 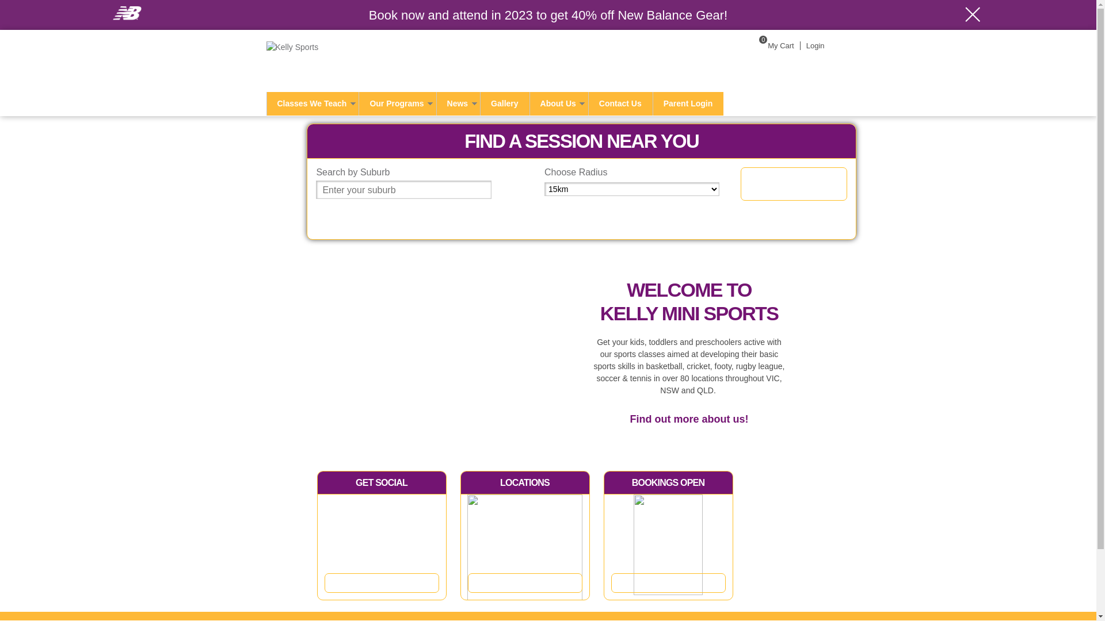 I want to click on Gallery, so click(x=504, y=103).